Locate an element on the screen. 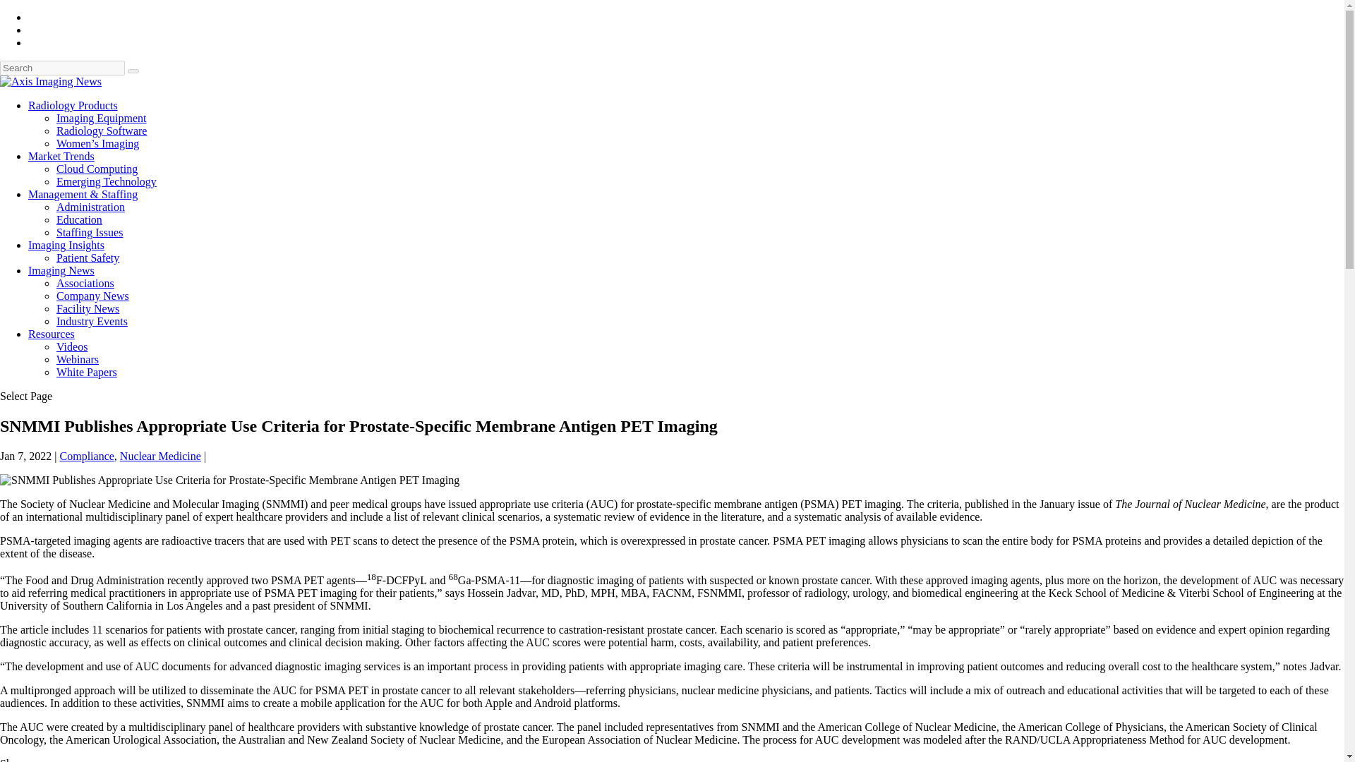 This screenshot has width=1355, height=762. Radiology Software is located at coordinates (102, 131).